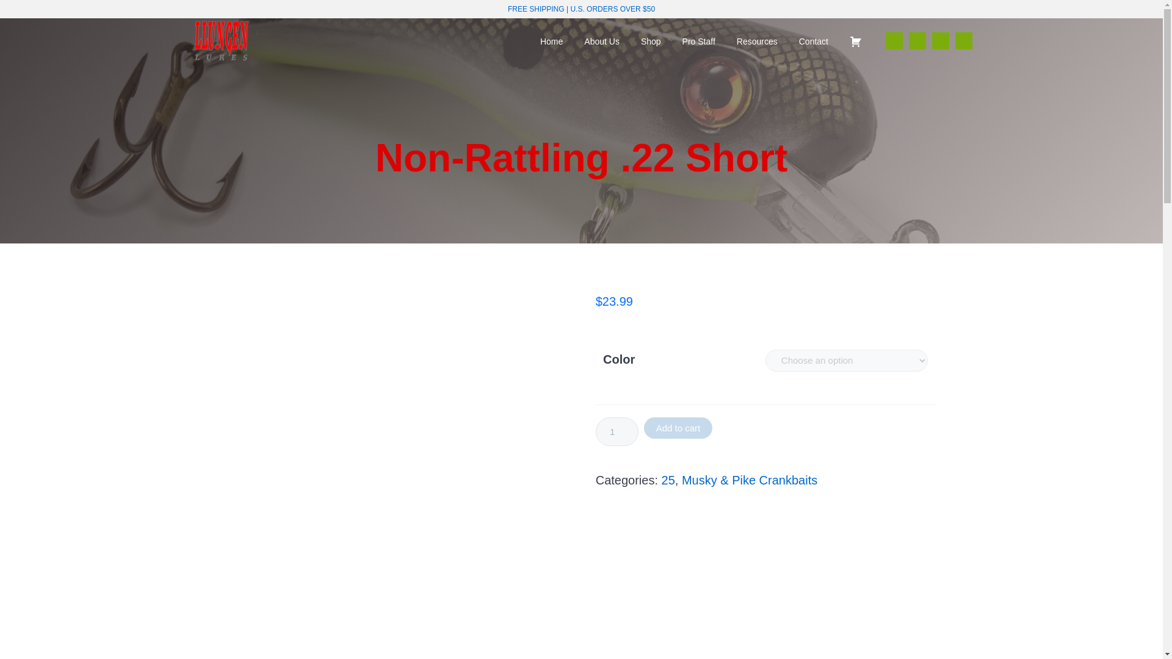 The height and width of the screenshot is (659, 1172). Describe the element at coordinates (698, 41) in the screenshot. I see `Pro Staff` at that location.